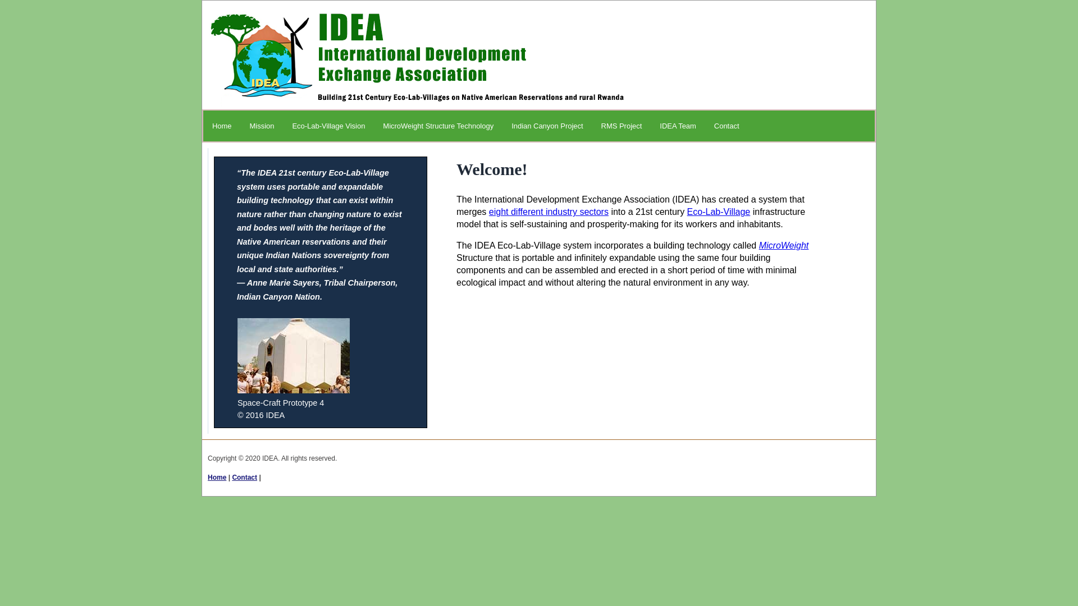 This screenshot has height=606, width=1078. I want to click on Indian Canyon Project, so click(547, 126).